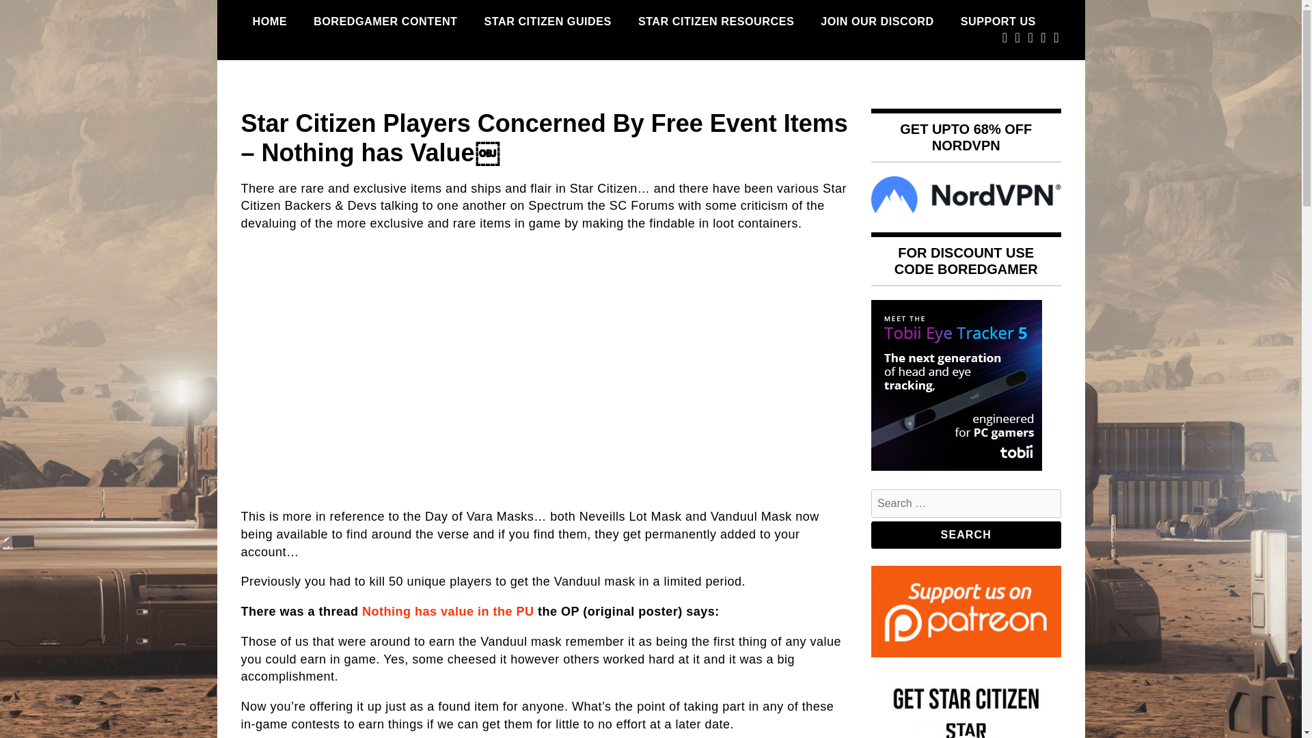 Image resolution: width=1312 pixels, height=738 pixels. What do you see at coordinates (966, 534) in the screenshot?
I see `Search` at bounding box center [966, 534].